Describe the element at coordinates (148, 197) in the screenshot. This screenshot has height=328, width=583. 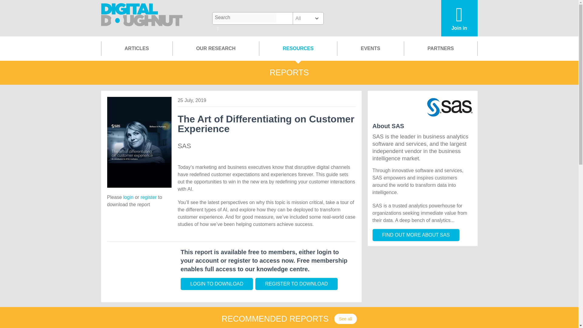
I see `register` at that location.